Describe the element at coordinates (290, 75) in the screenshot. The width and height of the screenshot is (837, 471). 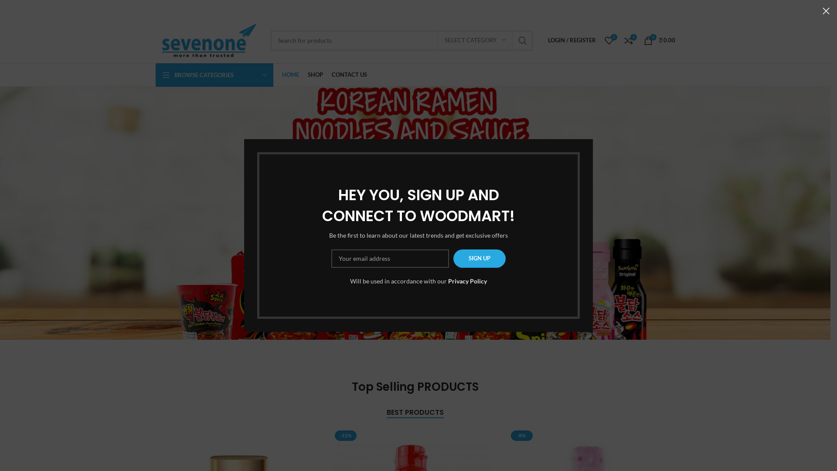
I see `HOME` at that location.